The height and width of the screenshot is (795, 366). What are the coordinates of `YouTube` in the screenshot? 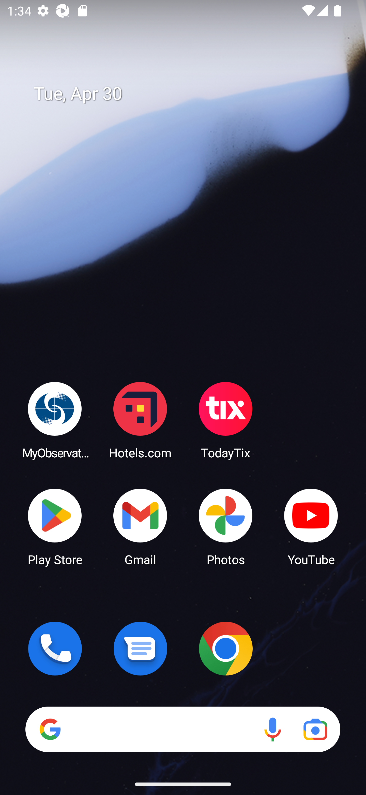 It's located at (311, 526).